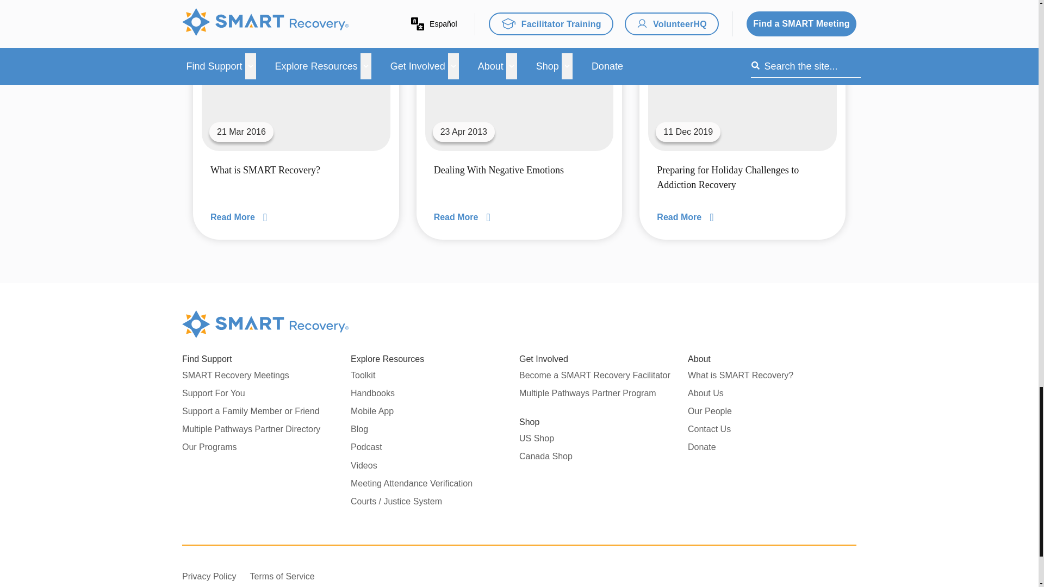 The height and width of the screenshot is (587, 1044). I want to click on Smart Recovery Logo, so click(265, 324).